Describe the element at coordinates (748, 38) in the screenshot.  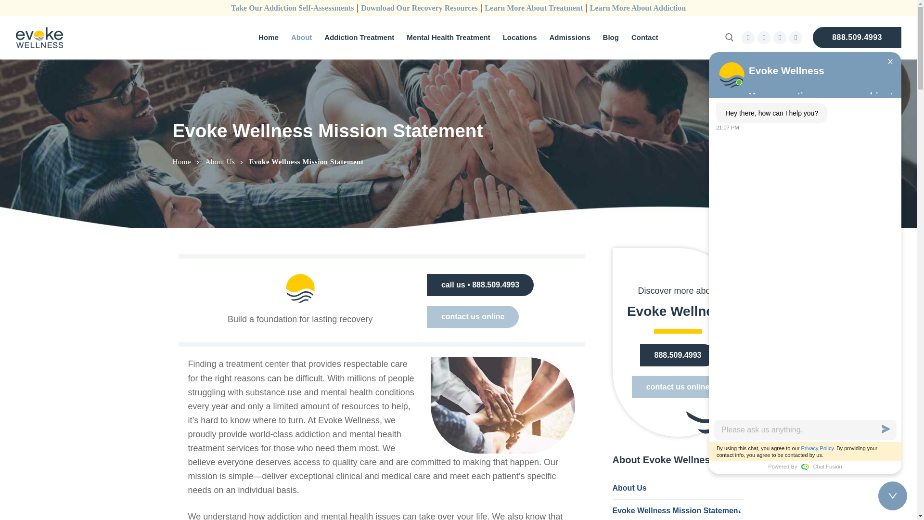
I see `Facebook` at that location.